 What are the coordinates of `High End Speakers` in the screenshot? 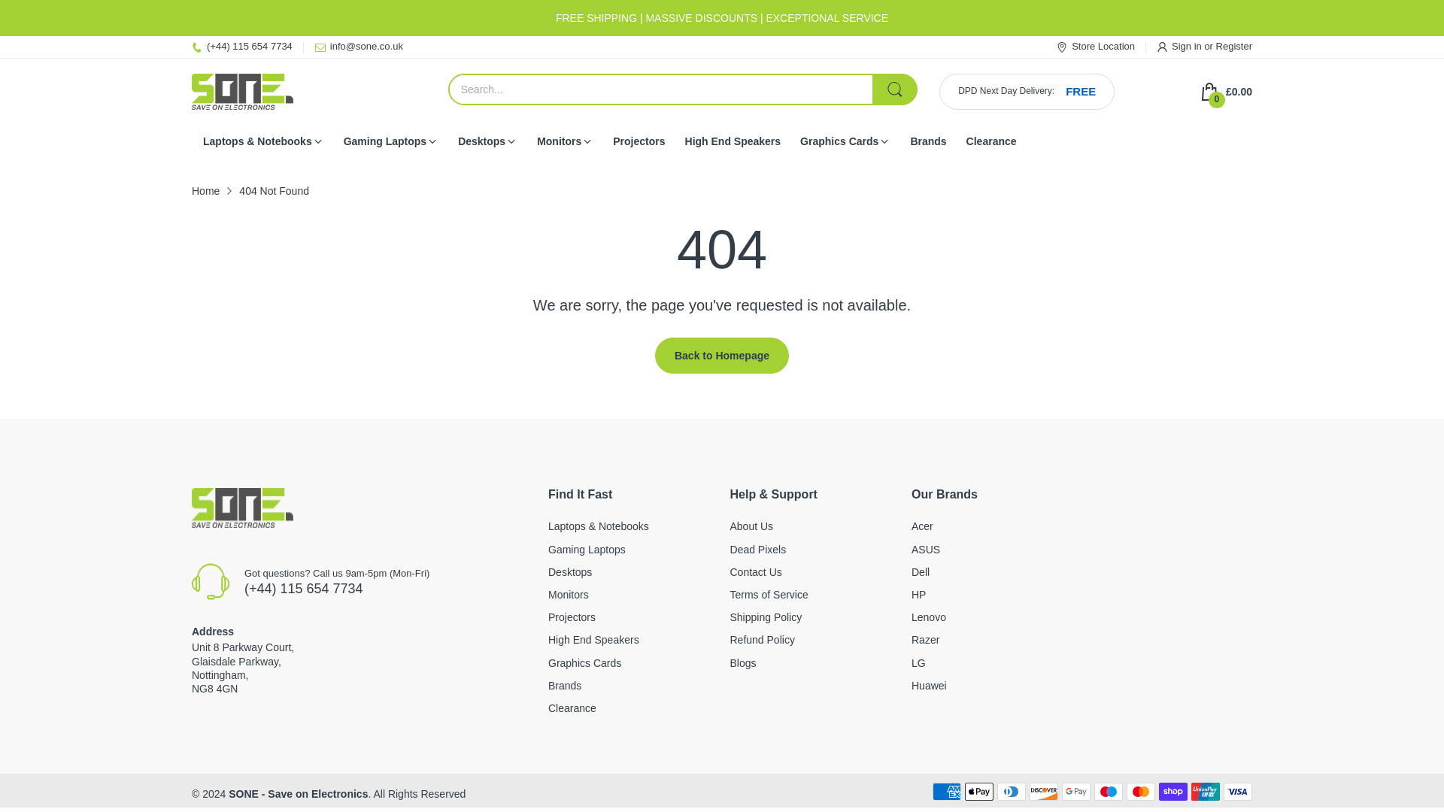 It's located at (733, 141).